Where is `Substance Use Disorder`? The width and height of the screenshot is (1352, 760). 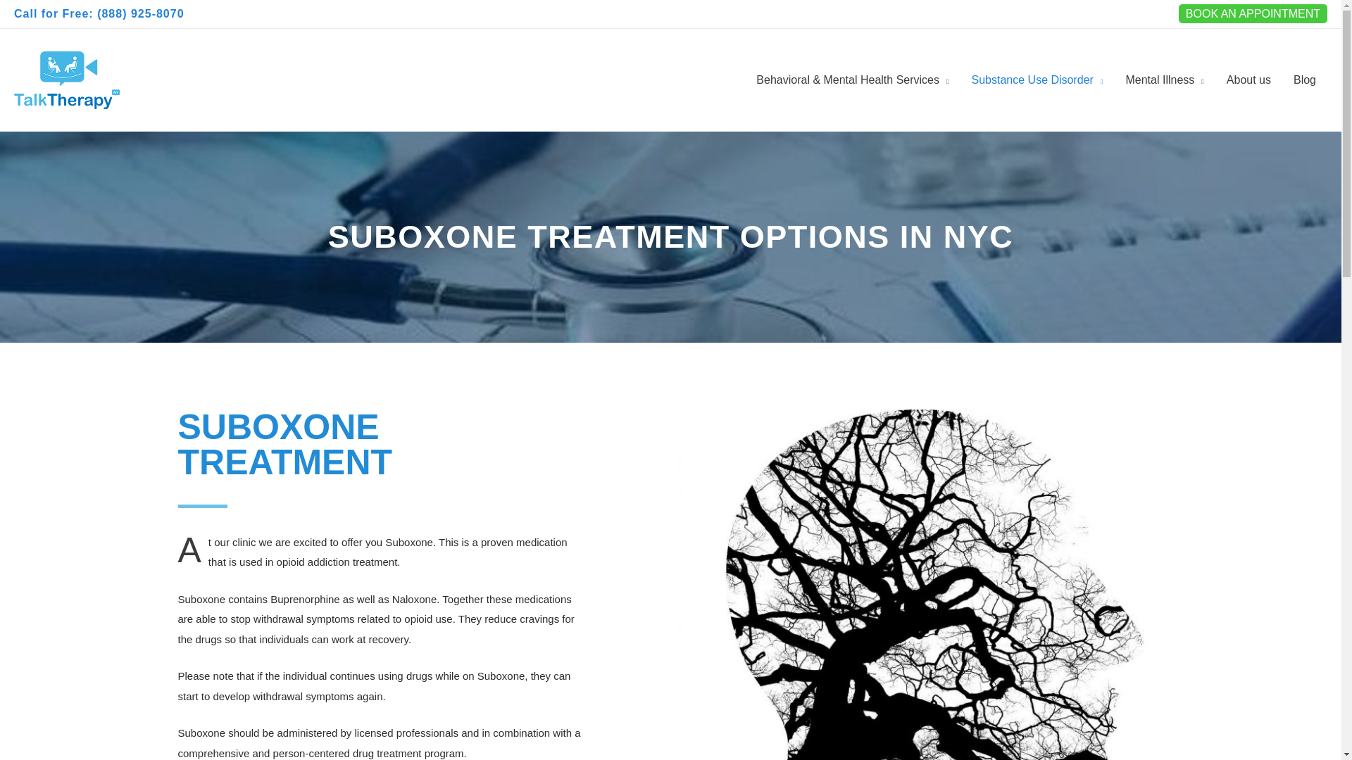 Substance Use Disorder is located at coordinates (1037, 80).